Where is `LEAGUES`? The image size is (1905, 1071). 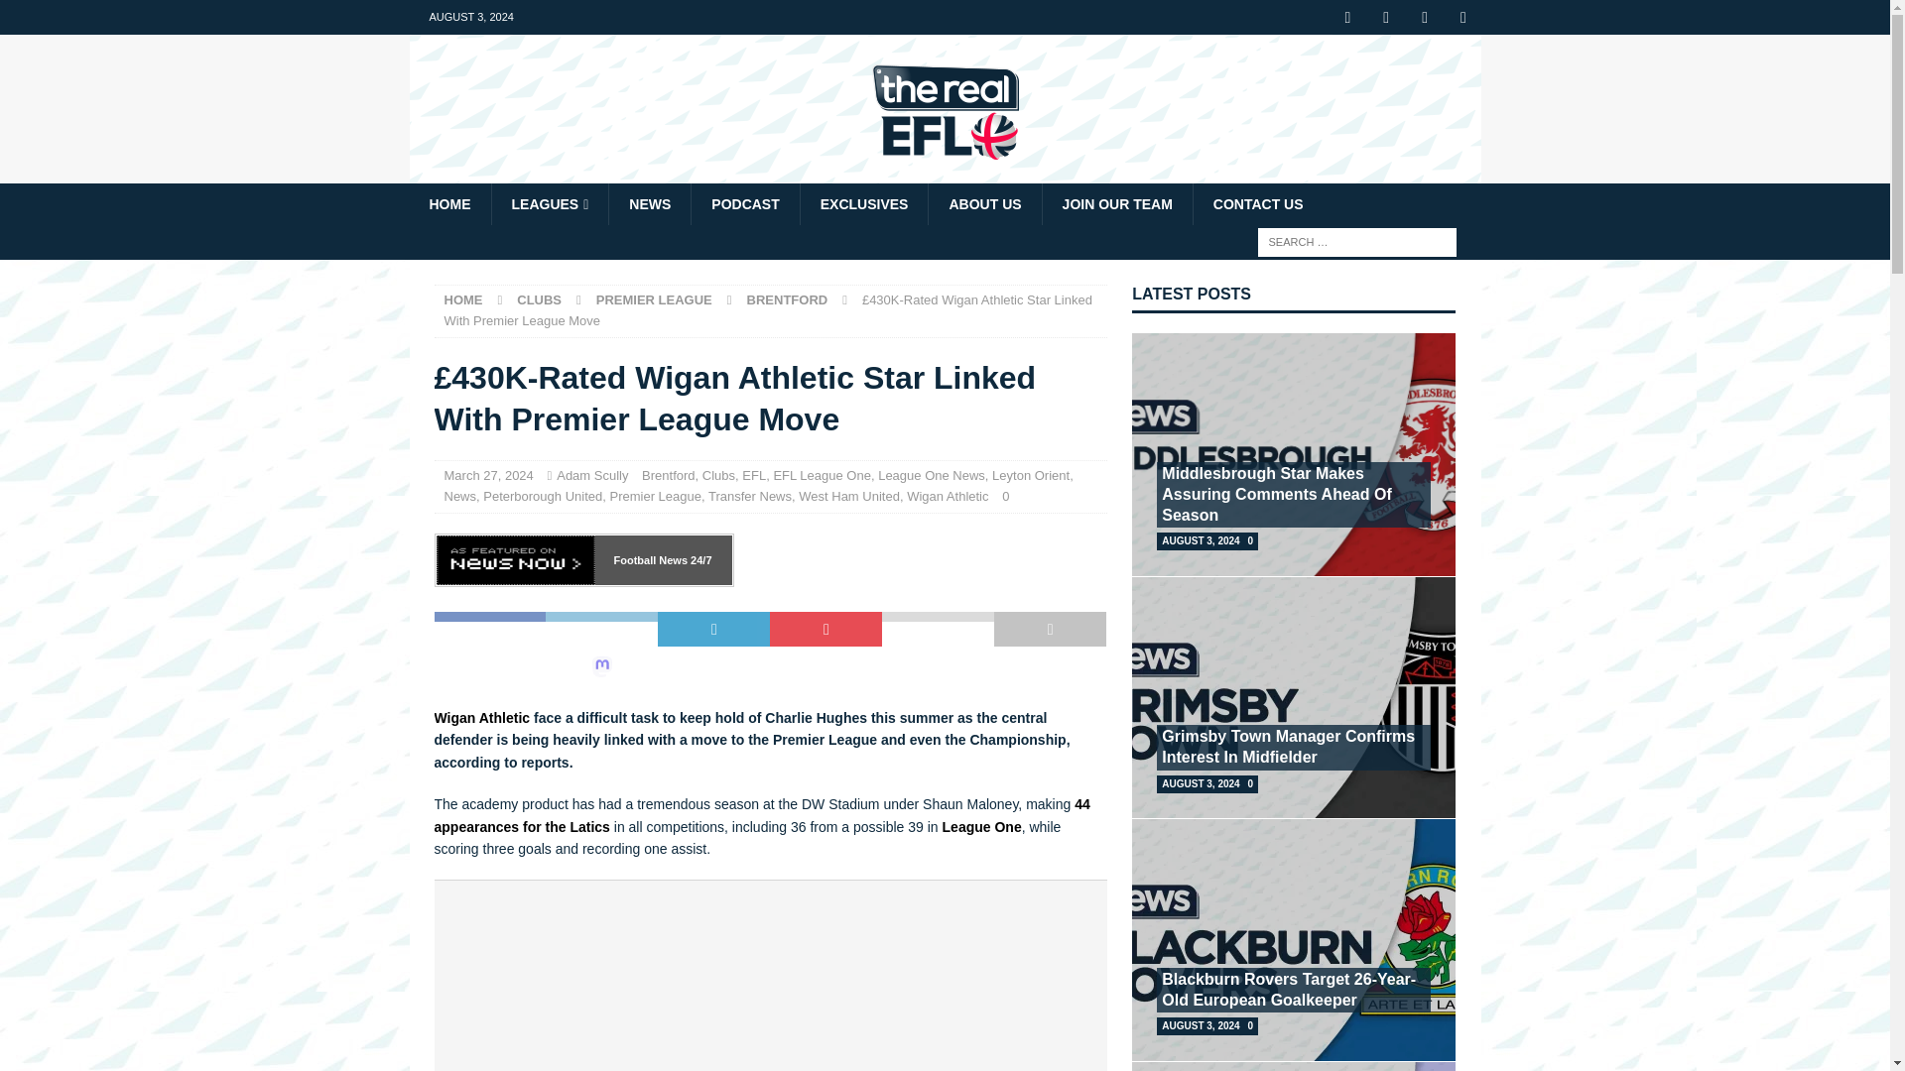
LEAGUES is located at coordinates (548, 203).